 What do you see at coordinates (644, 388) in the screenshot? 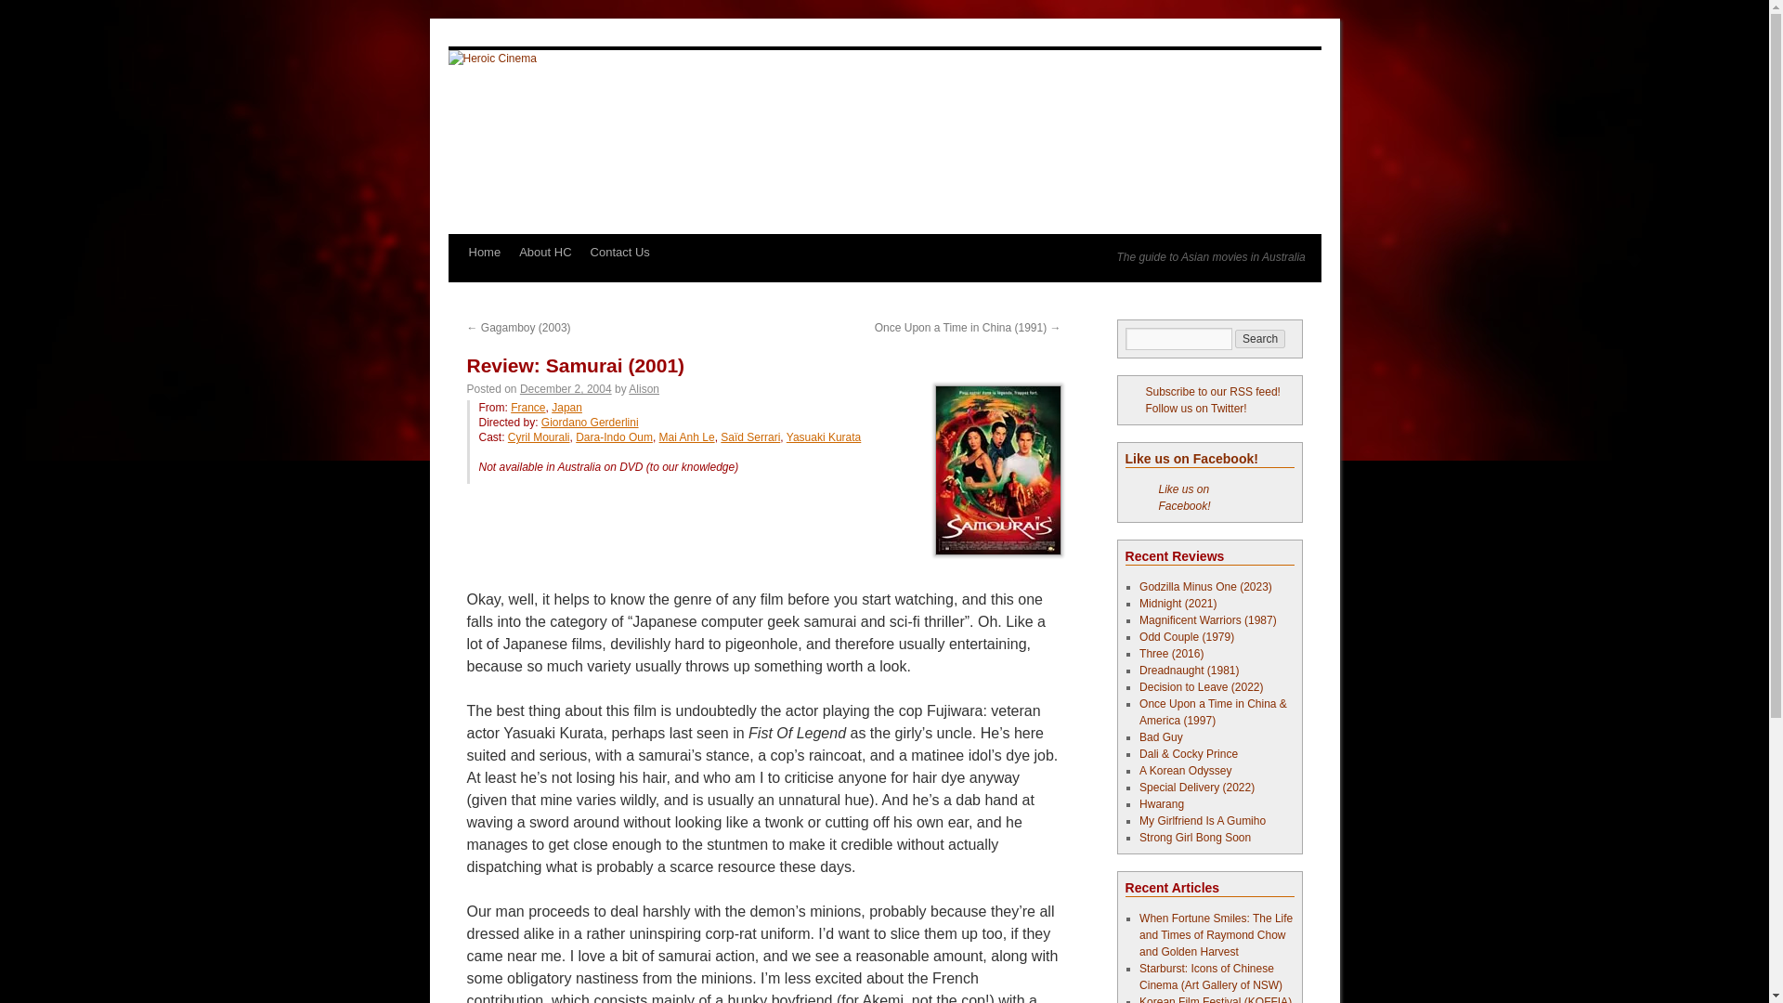
I see `View all posts by Alison` at bounding box center [644, 388].